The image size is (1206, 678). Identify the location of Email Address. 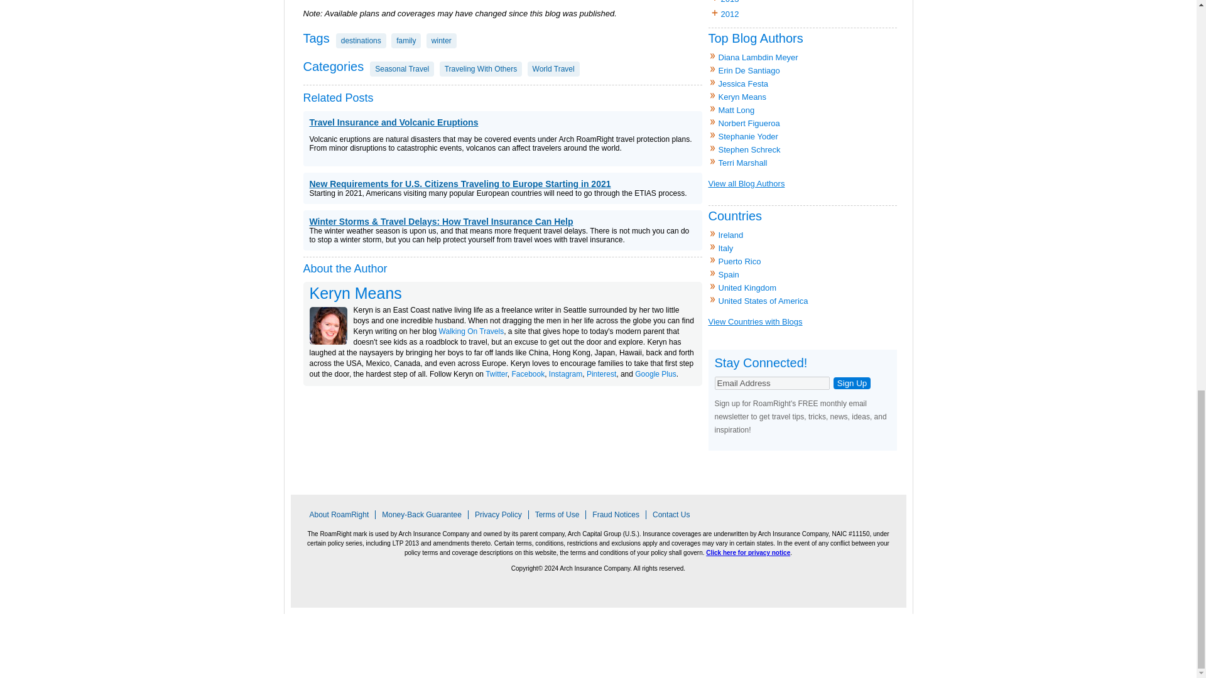
(772, 383).